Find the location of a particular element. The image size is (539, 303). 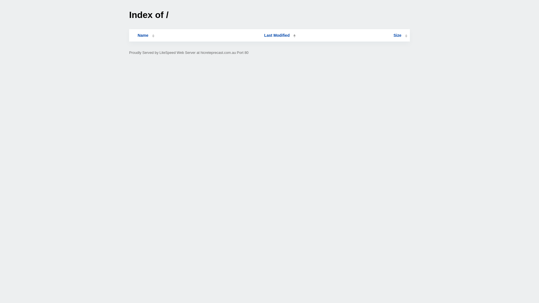

Name is located at coordinates (143, 35).